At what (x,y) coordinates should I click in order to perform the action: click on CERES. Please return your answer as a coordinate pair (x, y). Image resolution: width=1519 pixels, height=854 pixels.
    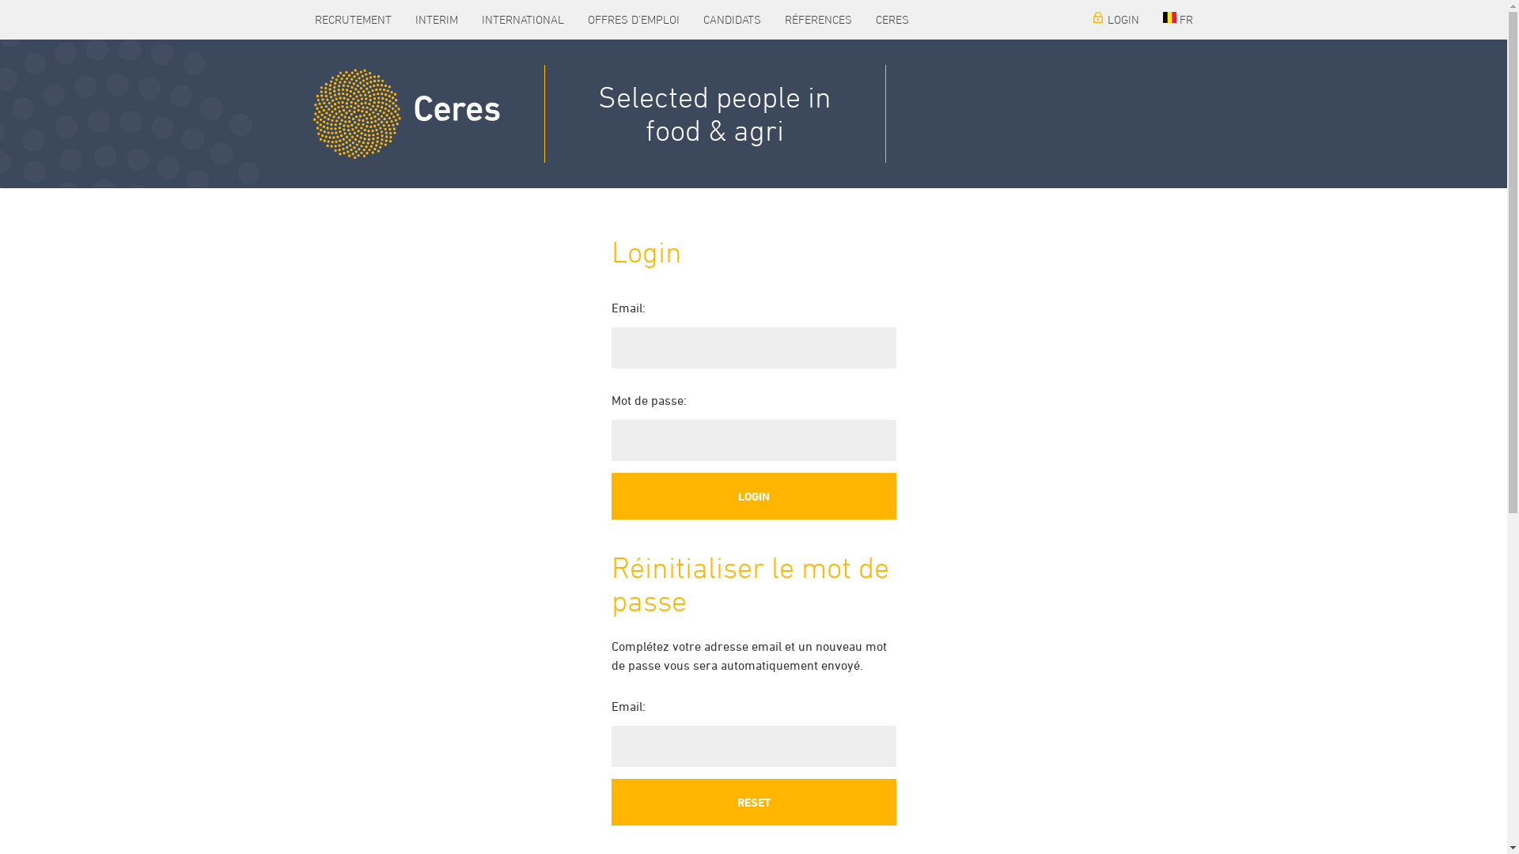
    Looking at the image, I should click on (892, 20).